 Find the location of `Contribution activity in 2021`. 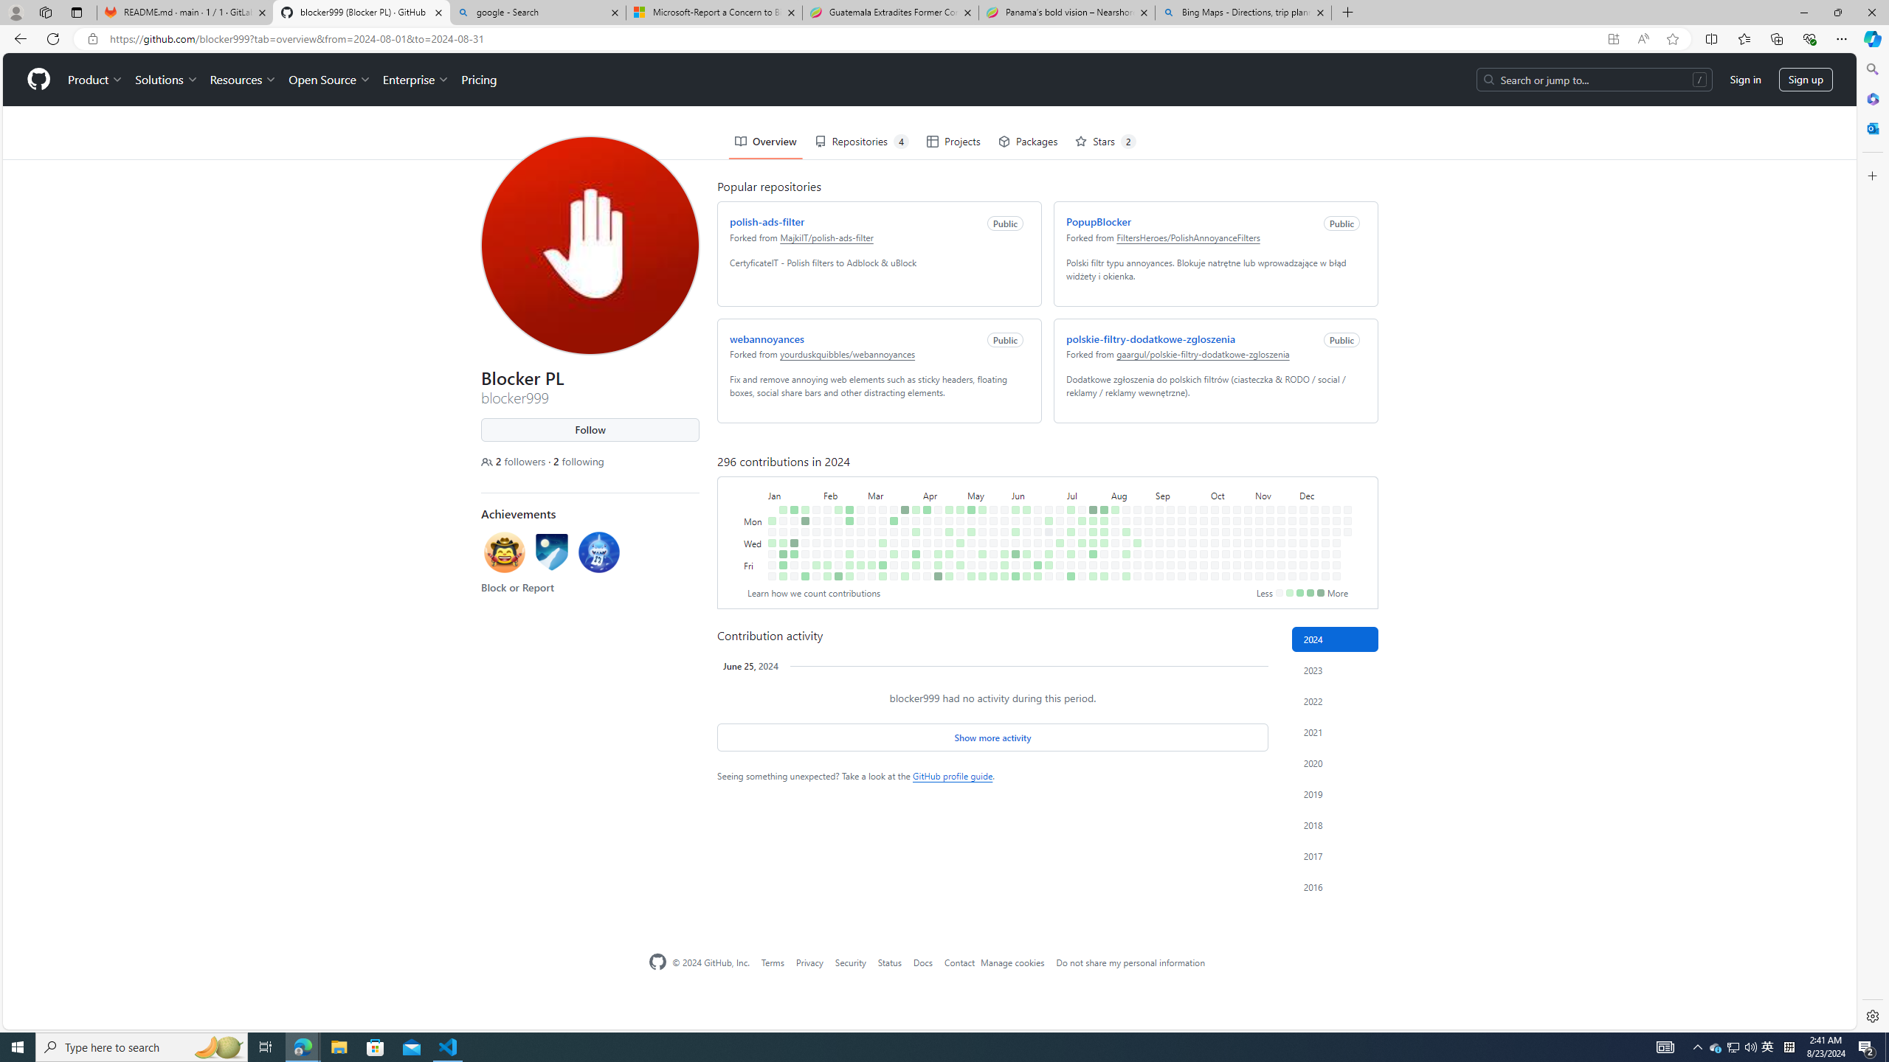

Contribution activity in 2021 is located at coordinates (1336, 732).